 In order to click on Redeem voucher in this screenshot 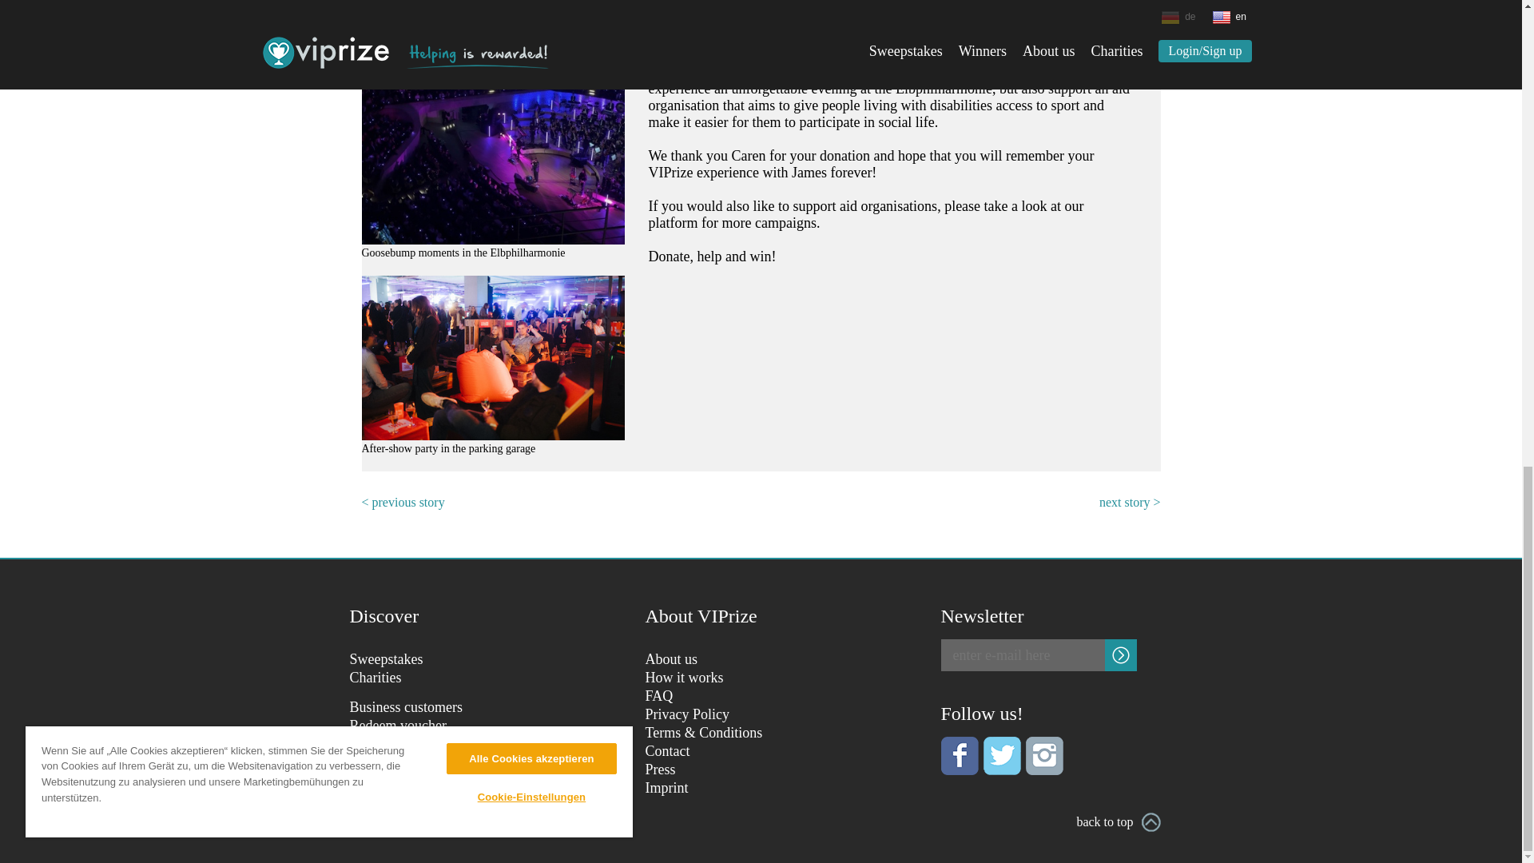, I will do `click(398, 726)`.